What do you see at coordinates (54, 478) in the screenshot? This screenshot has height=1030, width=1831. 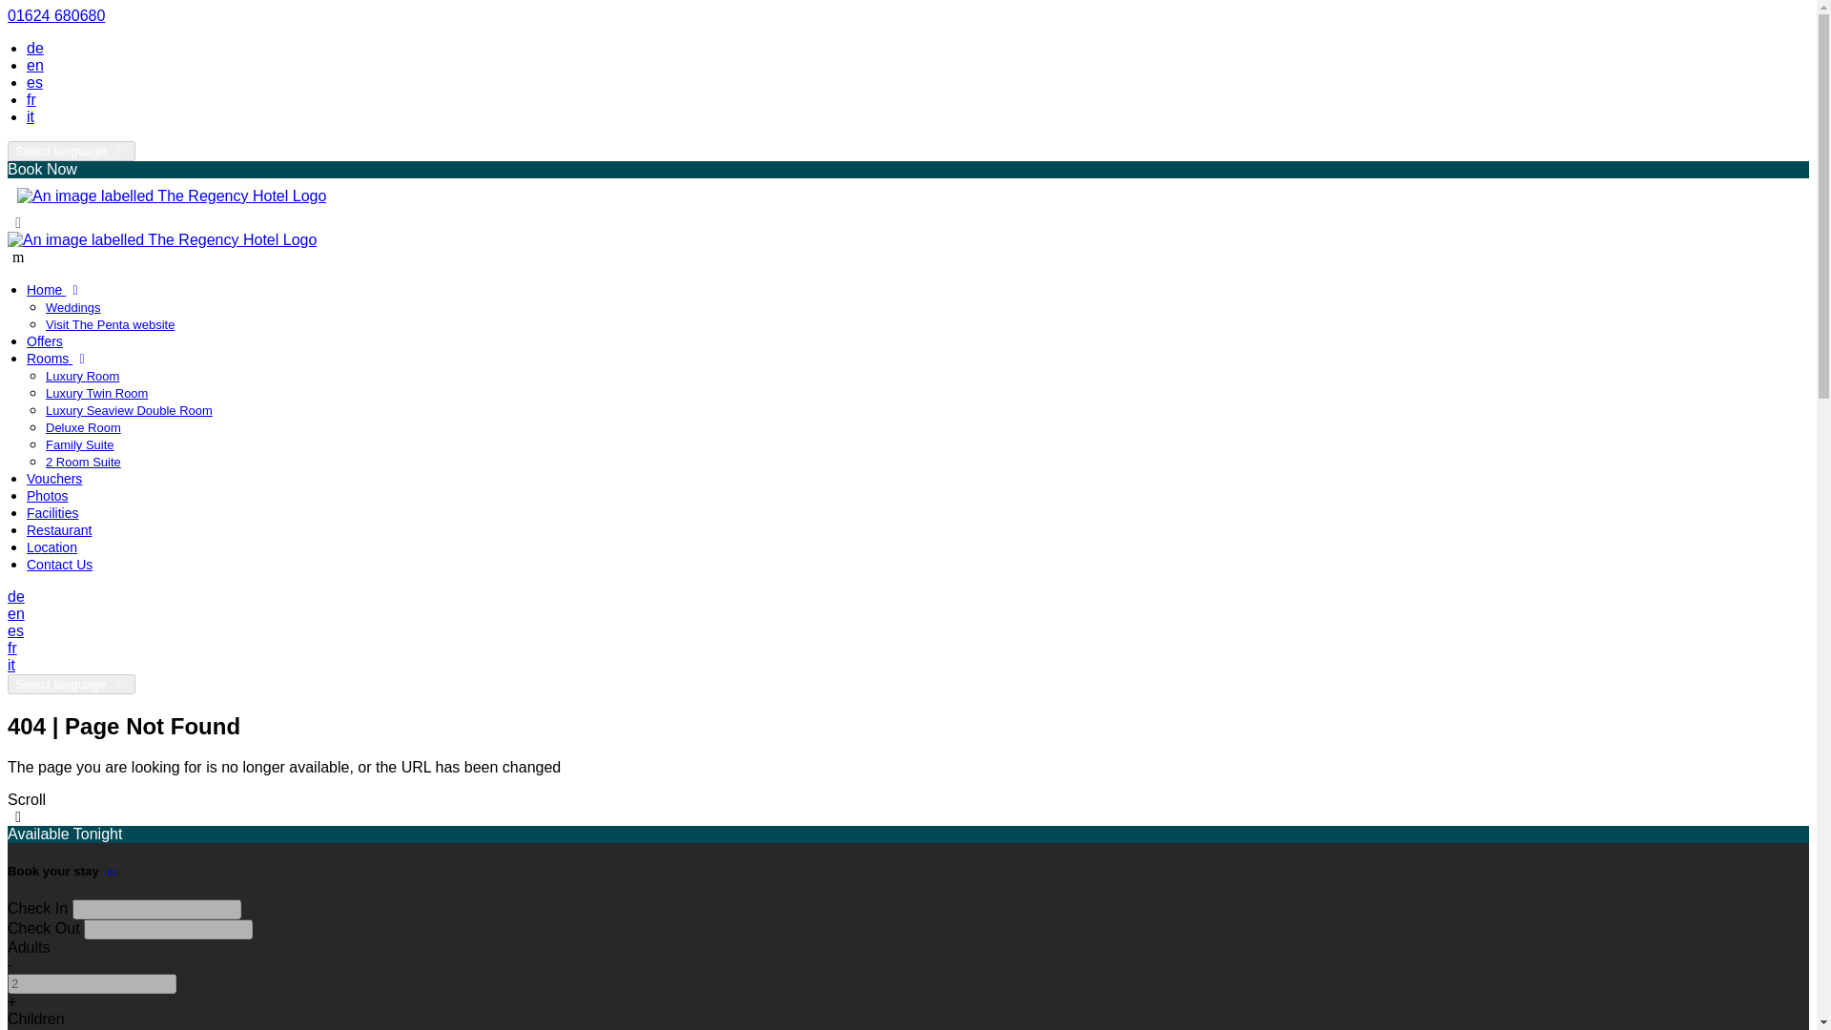 I see `Vouchers` at bounding box center [54, 478].